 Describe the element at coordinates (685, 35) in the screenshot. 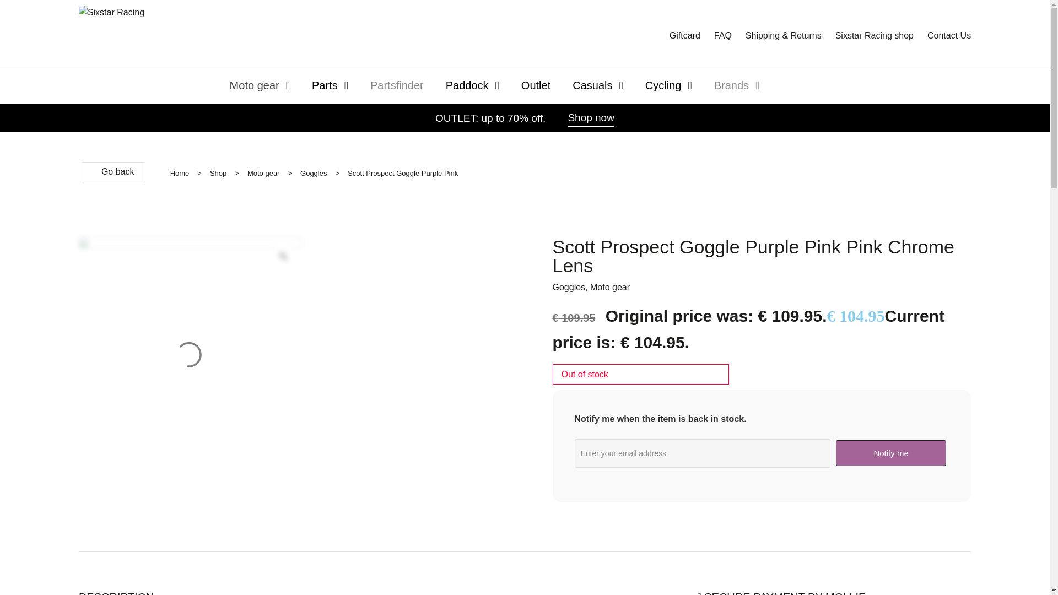

I see `Giftcard` at that location.